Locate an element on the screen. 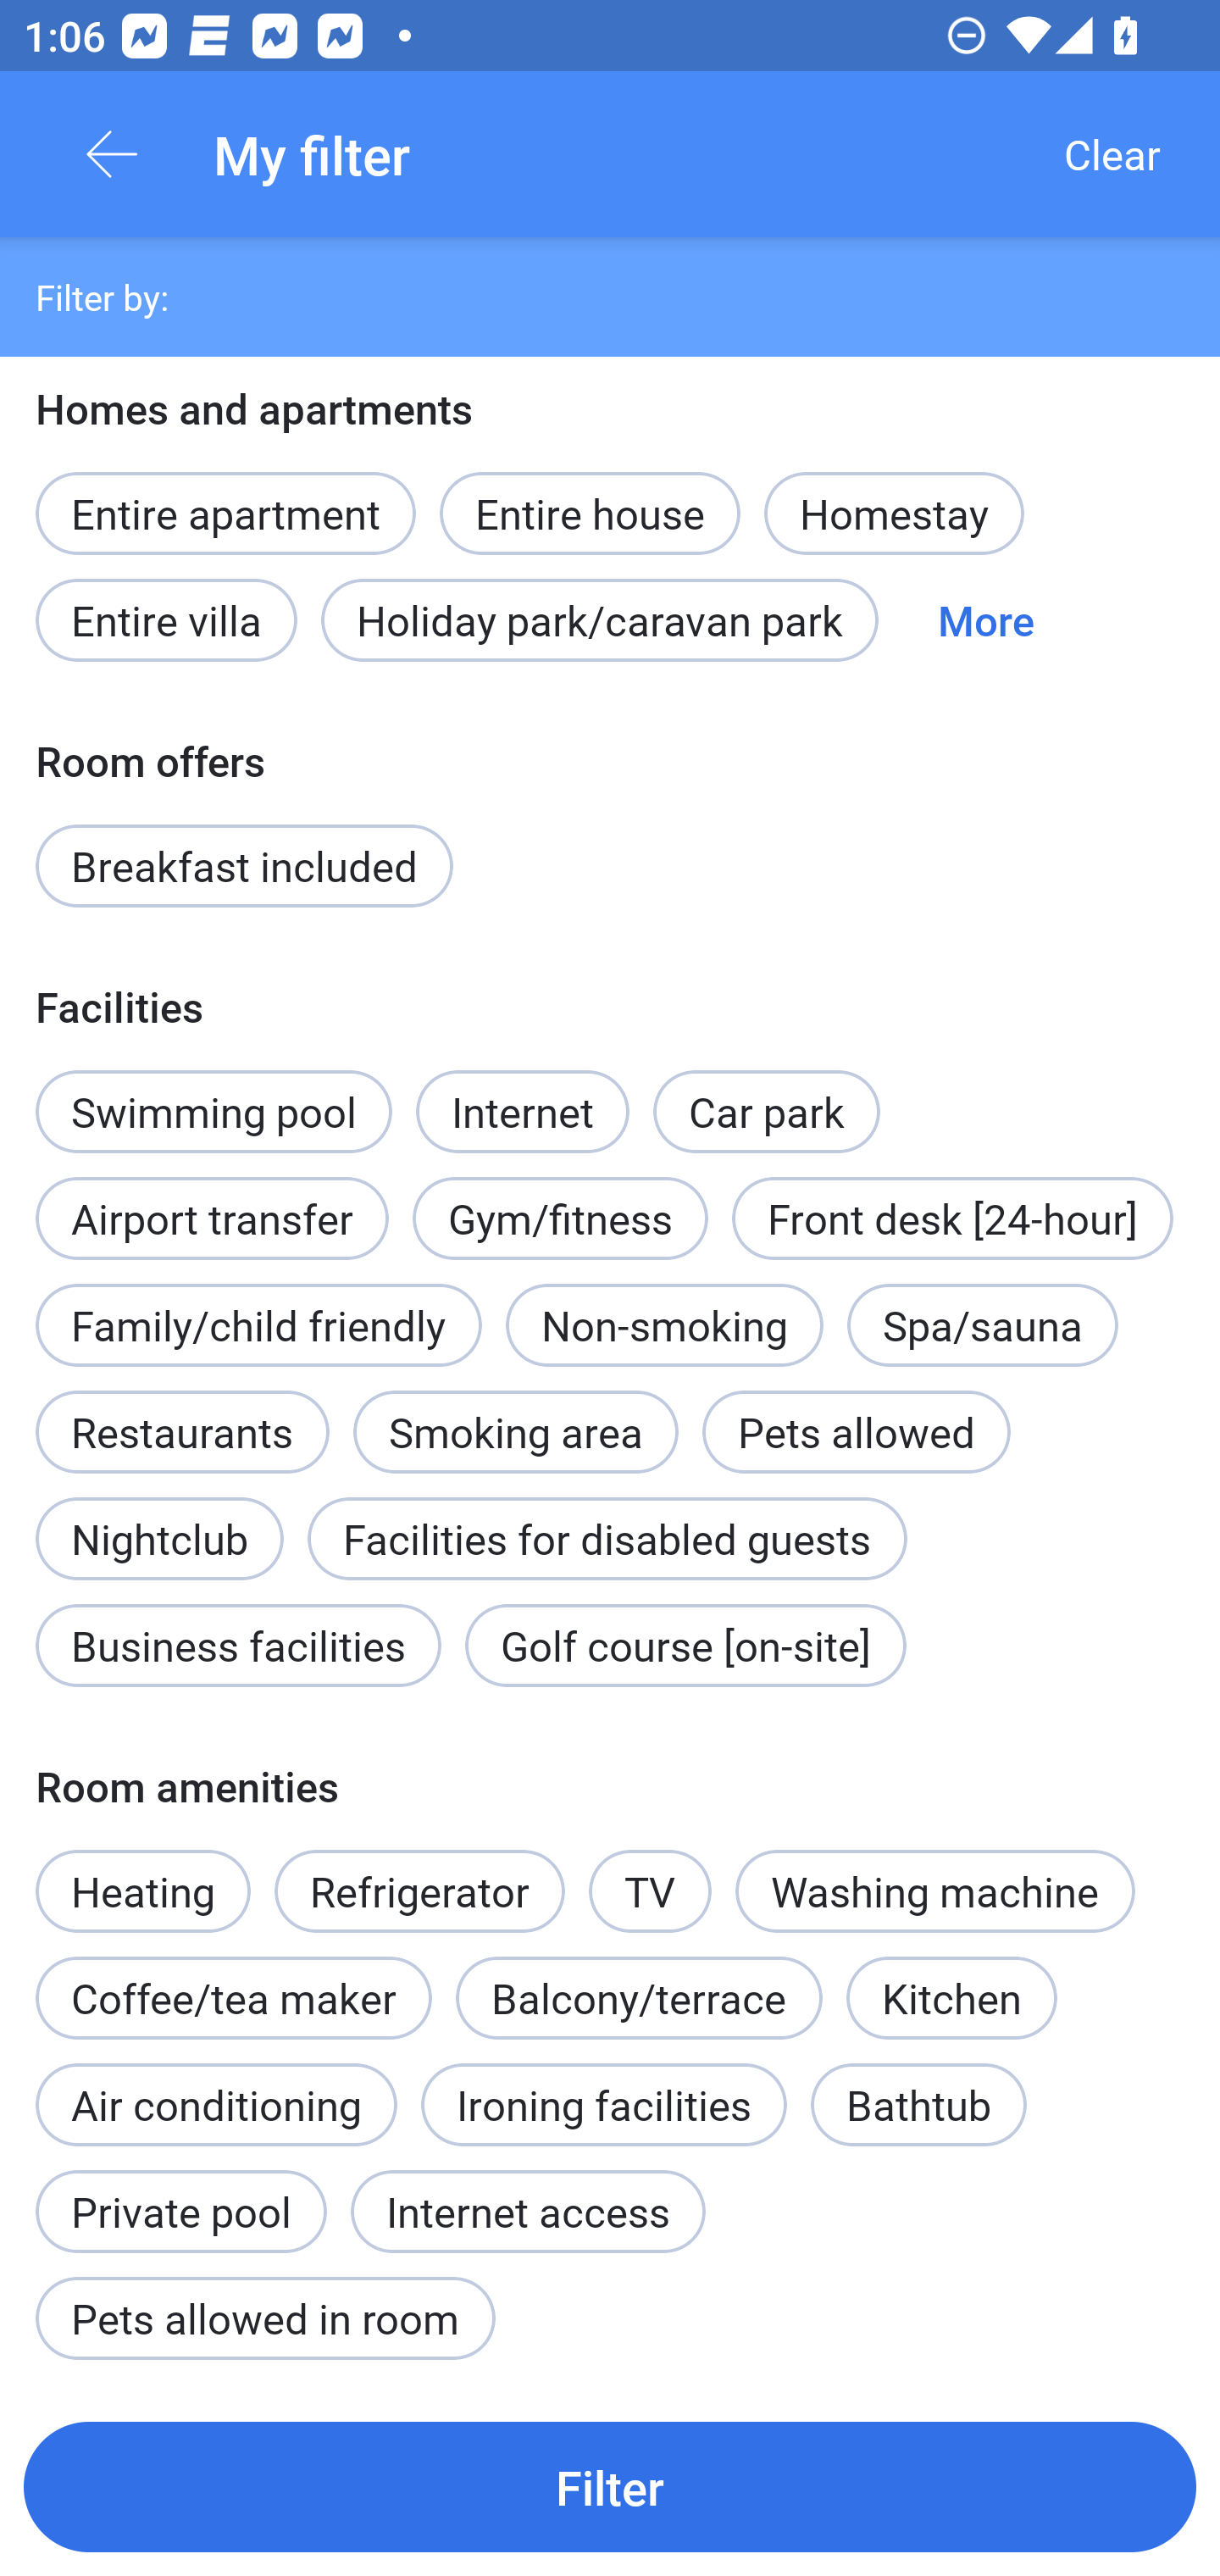 The width and height of the screenshot is (1220, 2576). Balcony/terrace is located at coordinates (639, 1997).